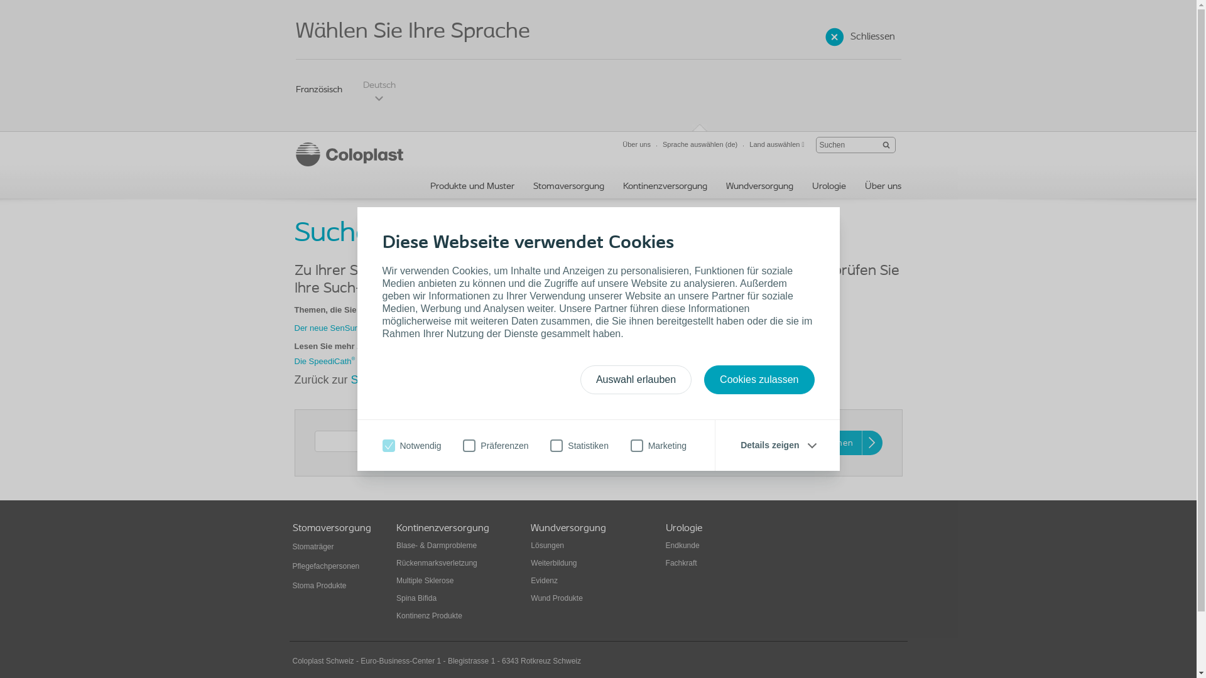 The height and width of the screenshot is (678, 1206). Describe the element at coordinates (778, 445) in the screenshot. I see `Details zeigen` at that location.